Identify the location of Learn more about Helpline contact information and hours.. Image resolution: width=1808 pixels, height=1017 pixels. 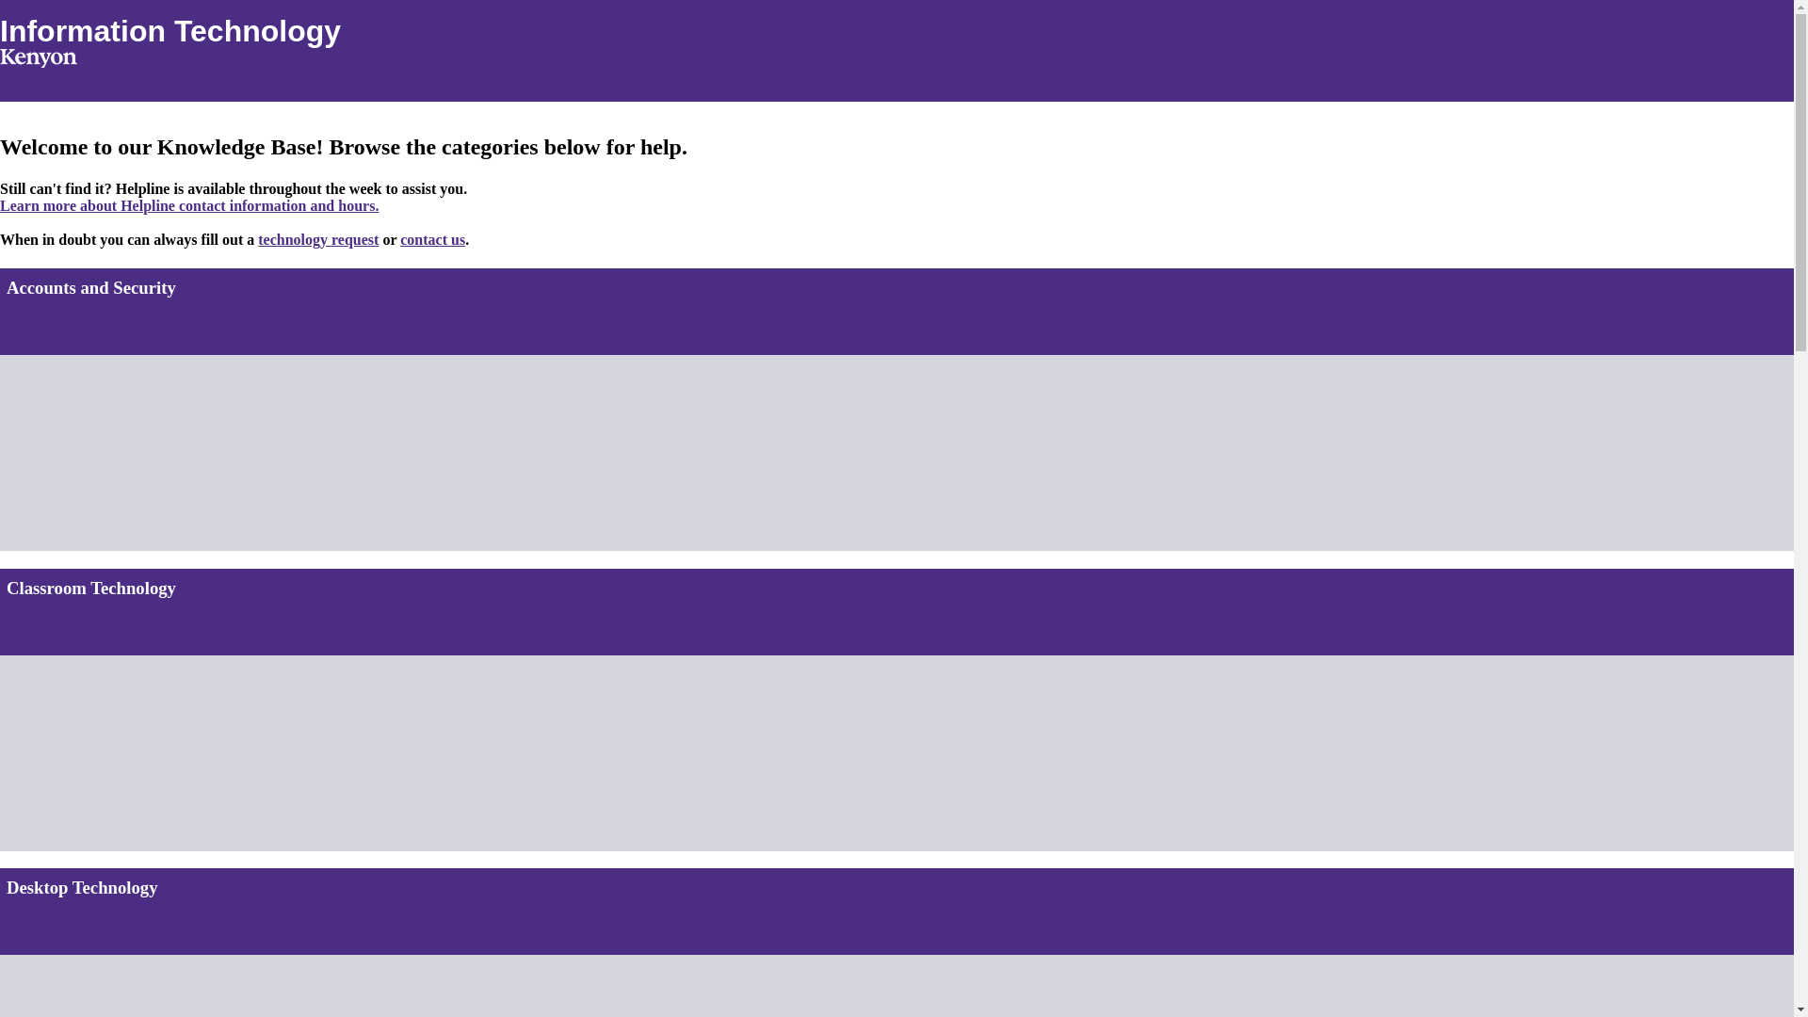
(188, 205).